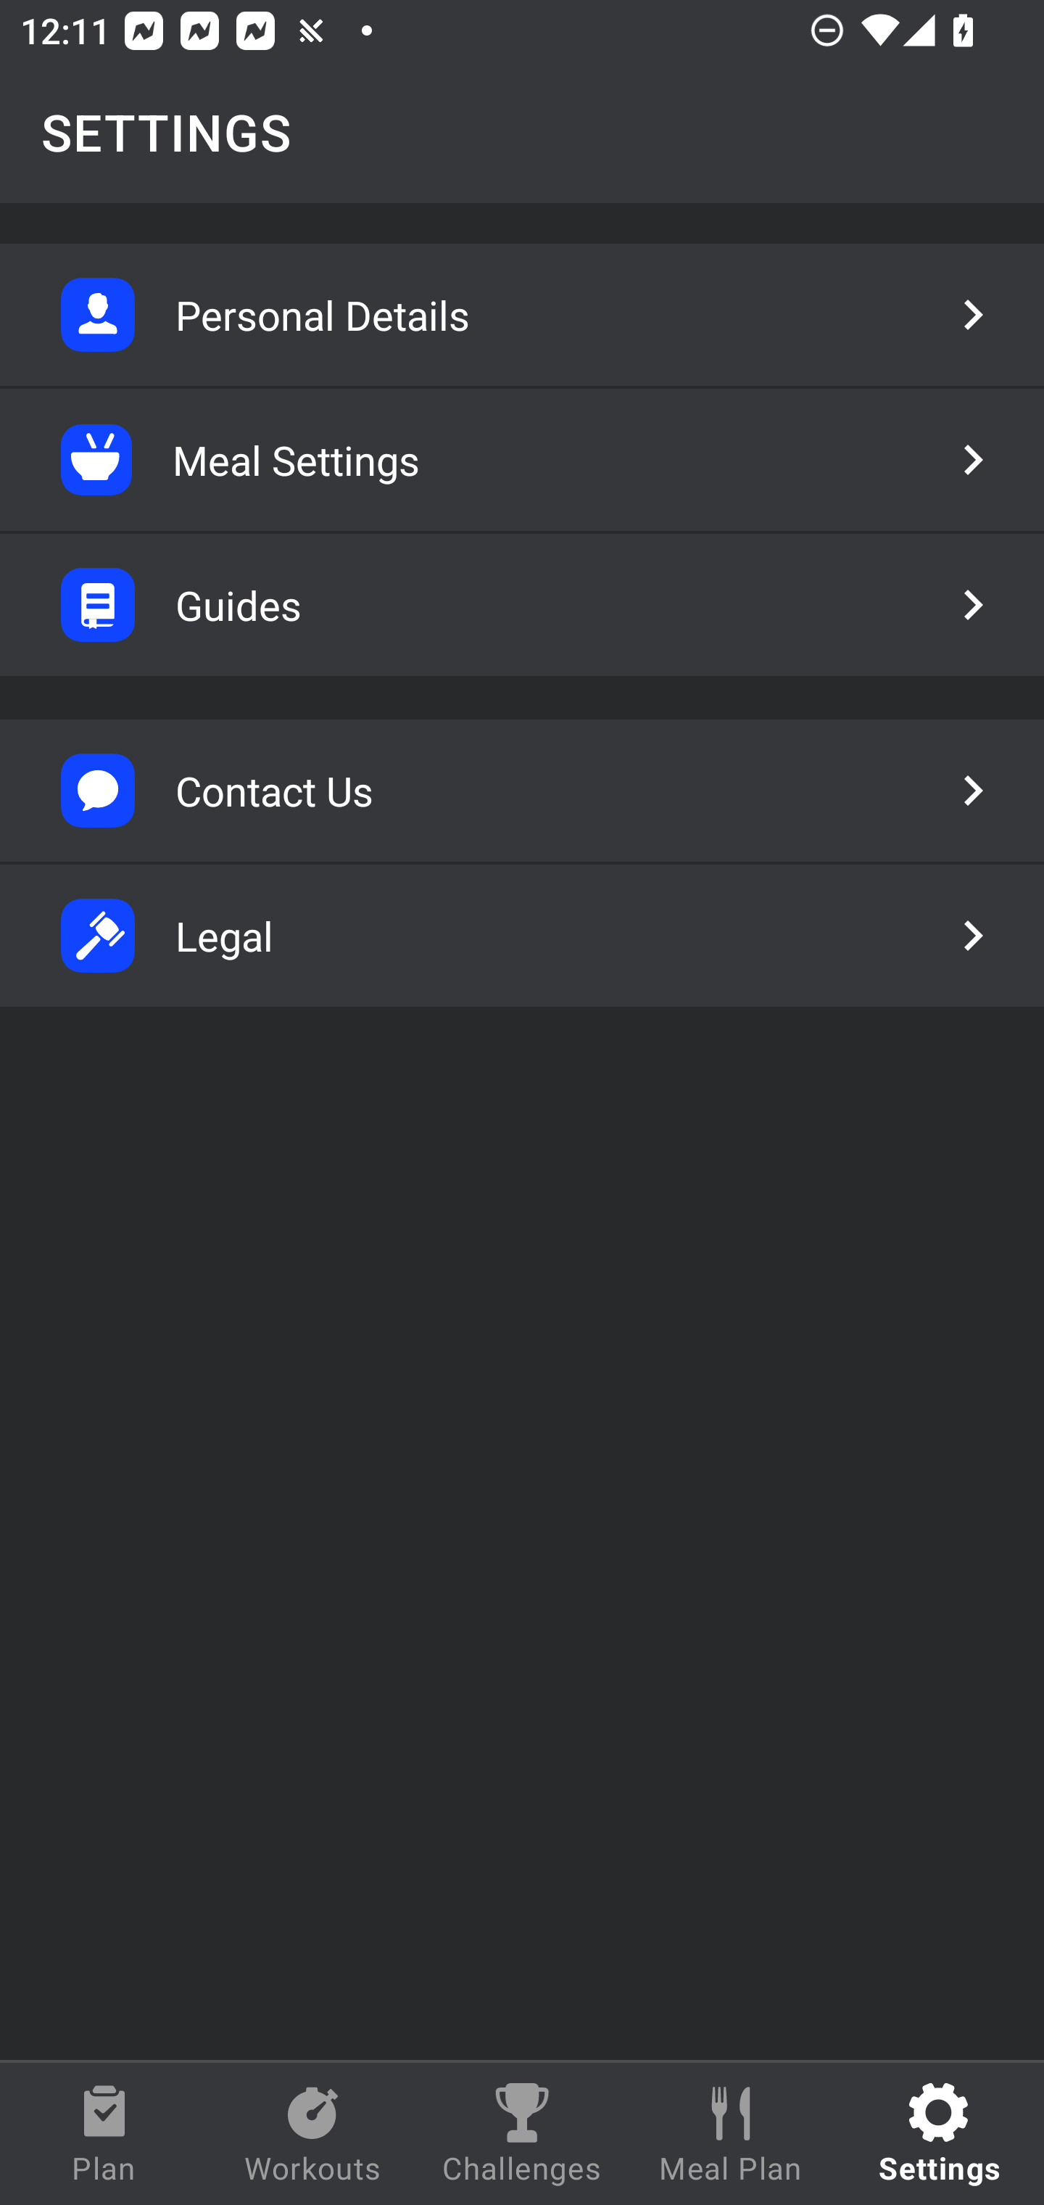  Describe the element at coordinates (104, 2134) in the screenshot. I see ` Plan ` at that location.